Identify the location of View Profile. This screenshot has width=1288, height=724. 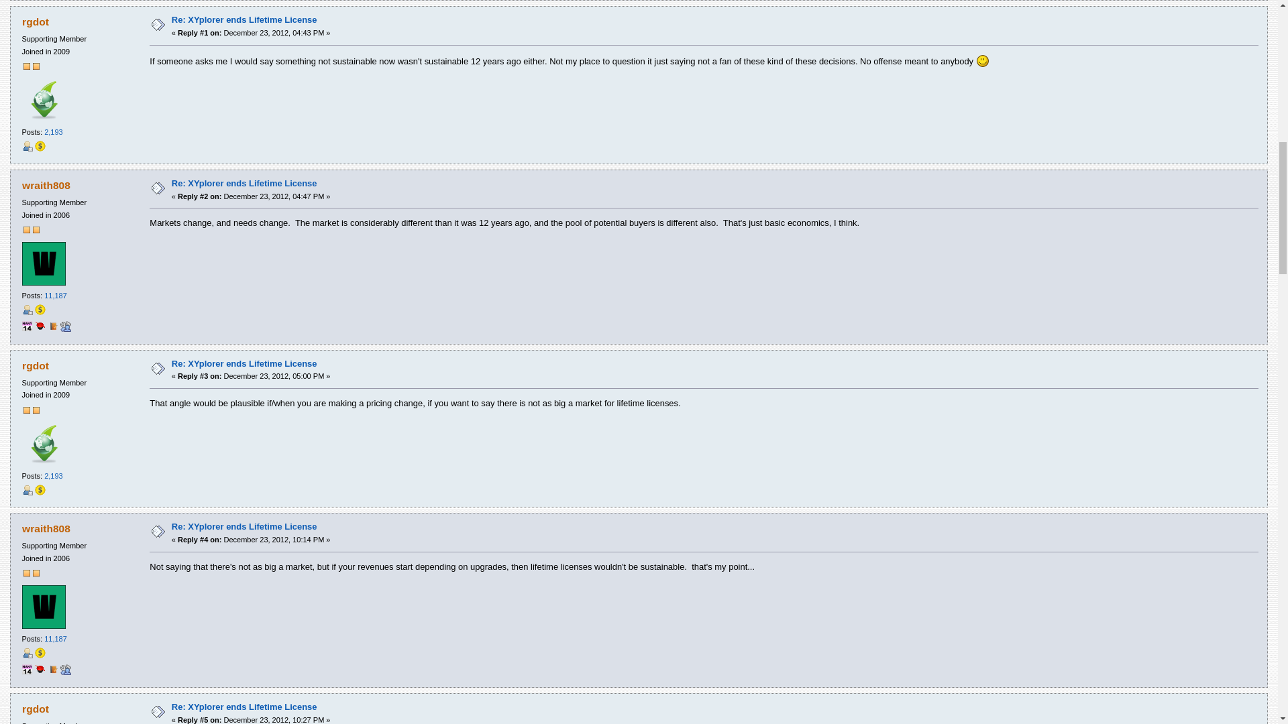
(27, 309).